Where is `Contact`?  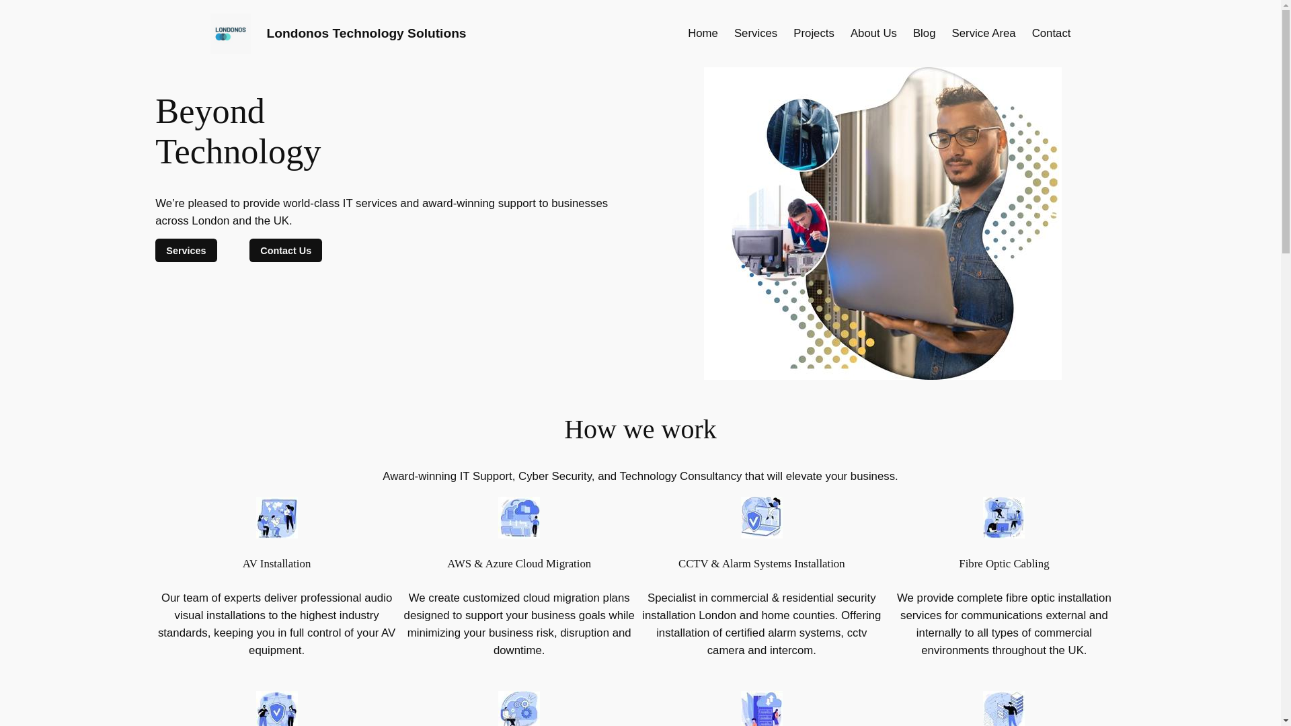
Contact is located at coordinates (1052, 33).